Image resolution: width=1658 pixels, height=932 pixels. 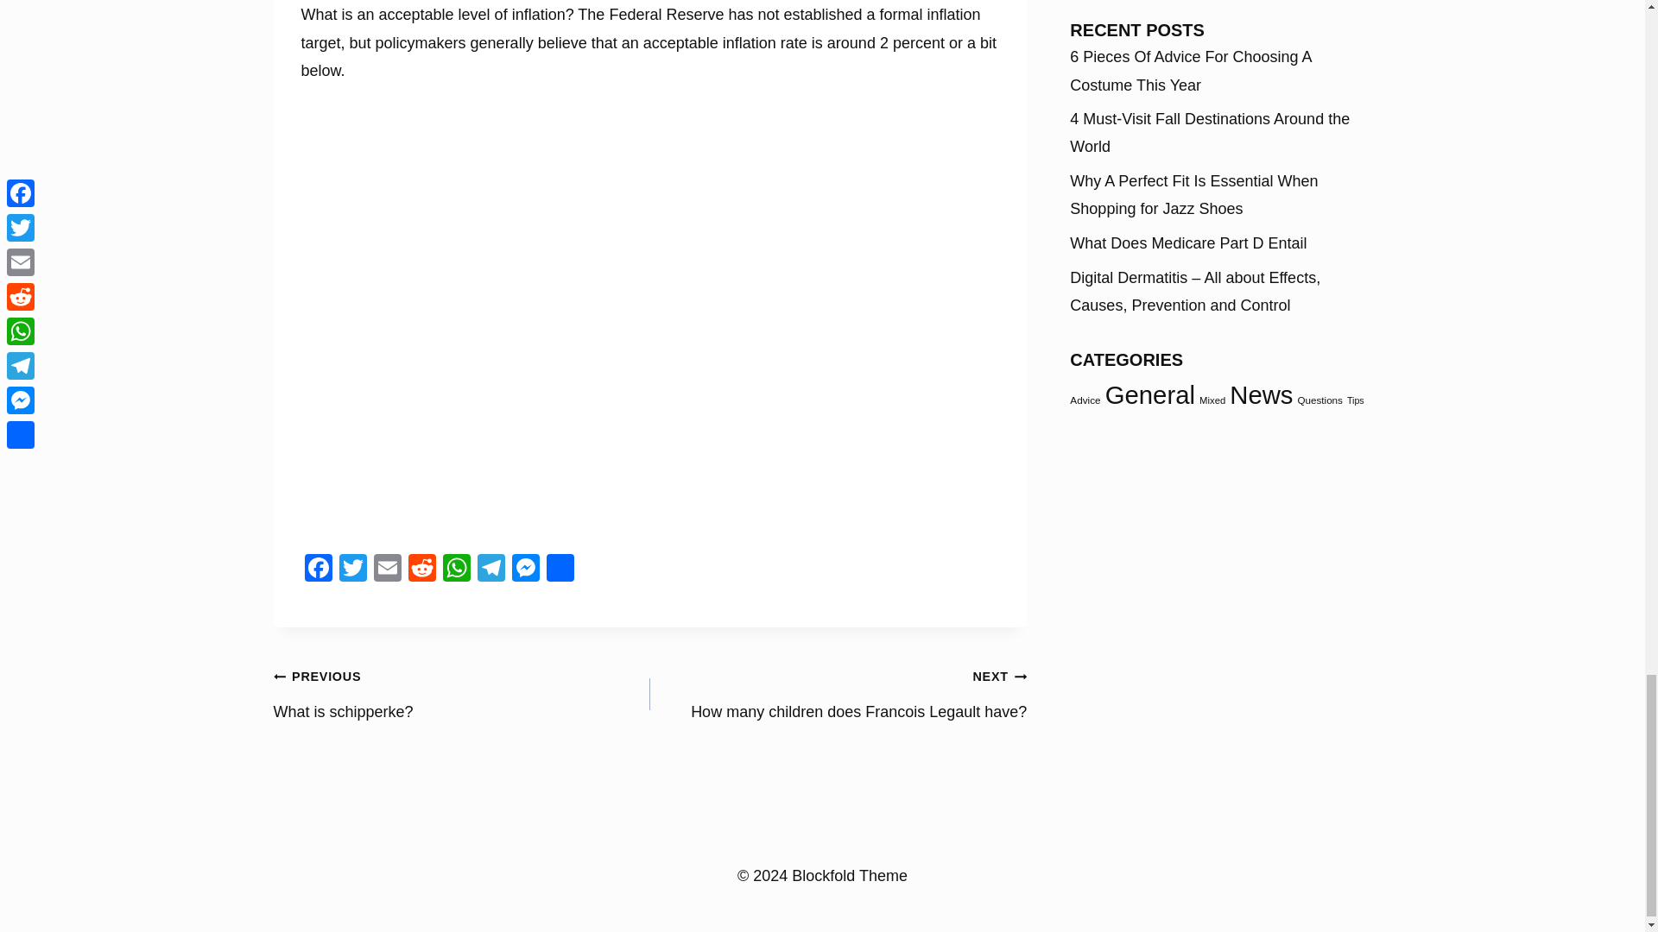 What do you see at coordinates (317, 570) in the screenshot?
I see `Facebook` at bounding box center [317, 570].